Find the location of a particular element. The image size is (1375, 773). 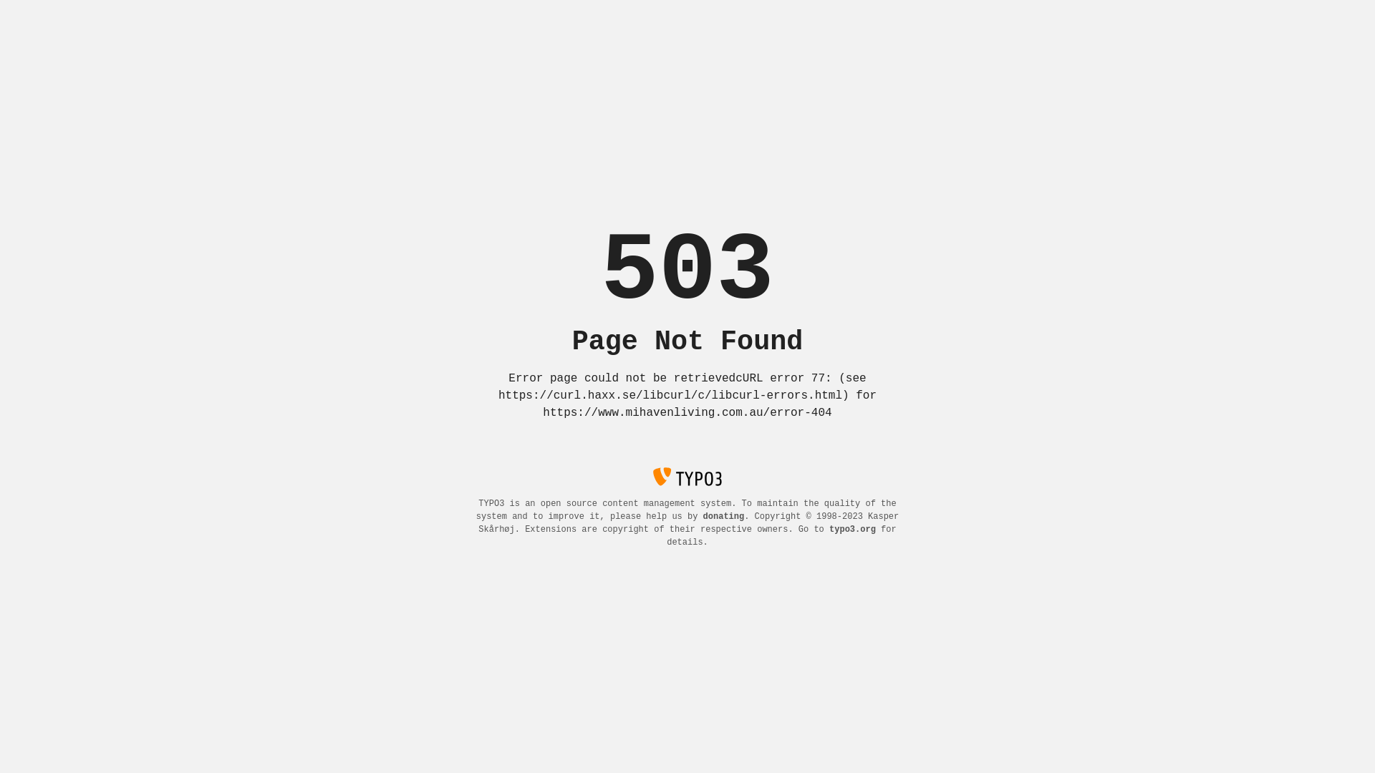

typo3.org is located at coordinates (852, 530).